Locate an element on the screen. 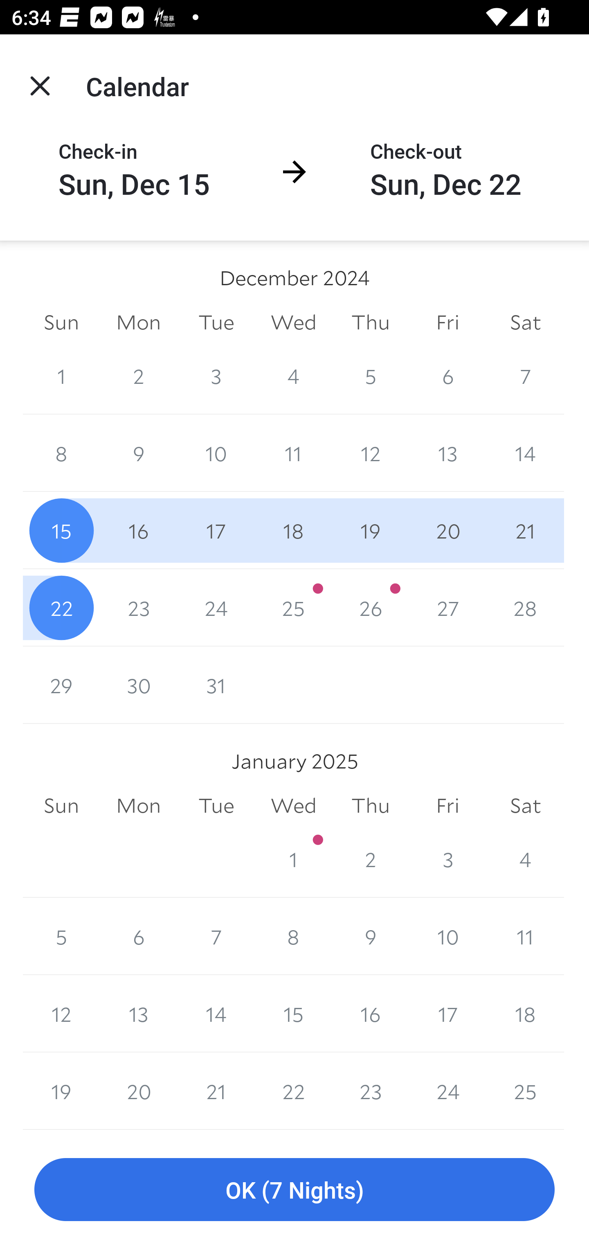 This screenshot has width=589, height=1244. 23 23 December 2024 is located at coordinates (138, 608).